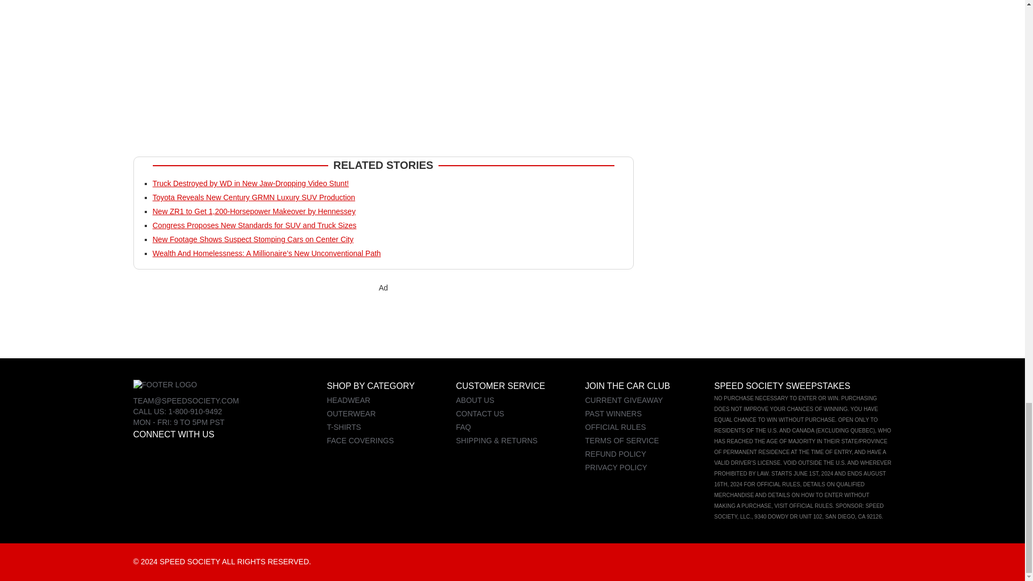 The height and width of the screenshot is (581, 1033). Describe the element at coordinates (254, 211) in the screenshot. I see `New ZR1 to Get 1,200-Horsepower Makeover by Hennessey` at that location.